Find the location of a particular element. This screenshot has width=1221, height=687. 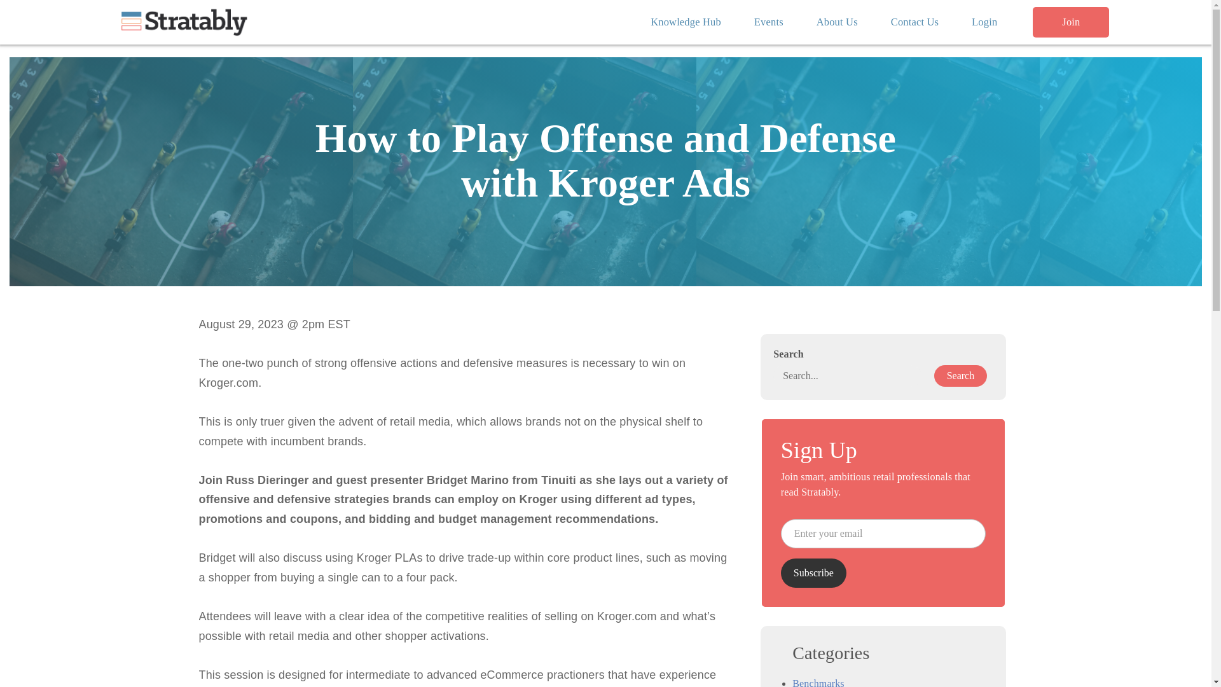

Search is located at coordinates (960, 375).